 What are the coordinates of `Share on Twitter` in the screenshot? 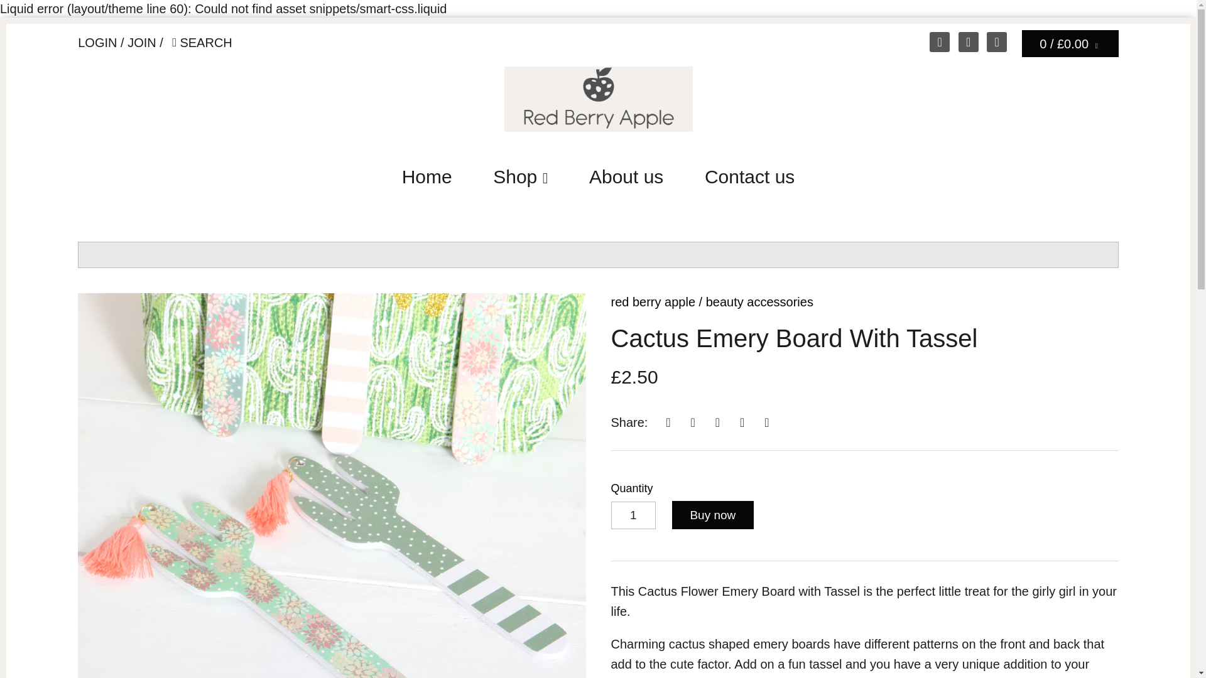 It's located at (692, 422).